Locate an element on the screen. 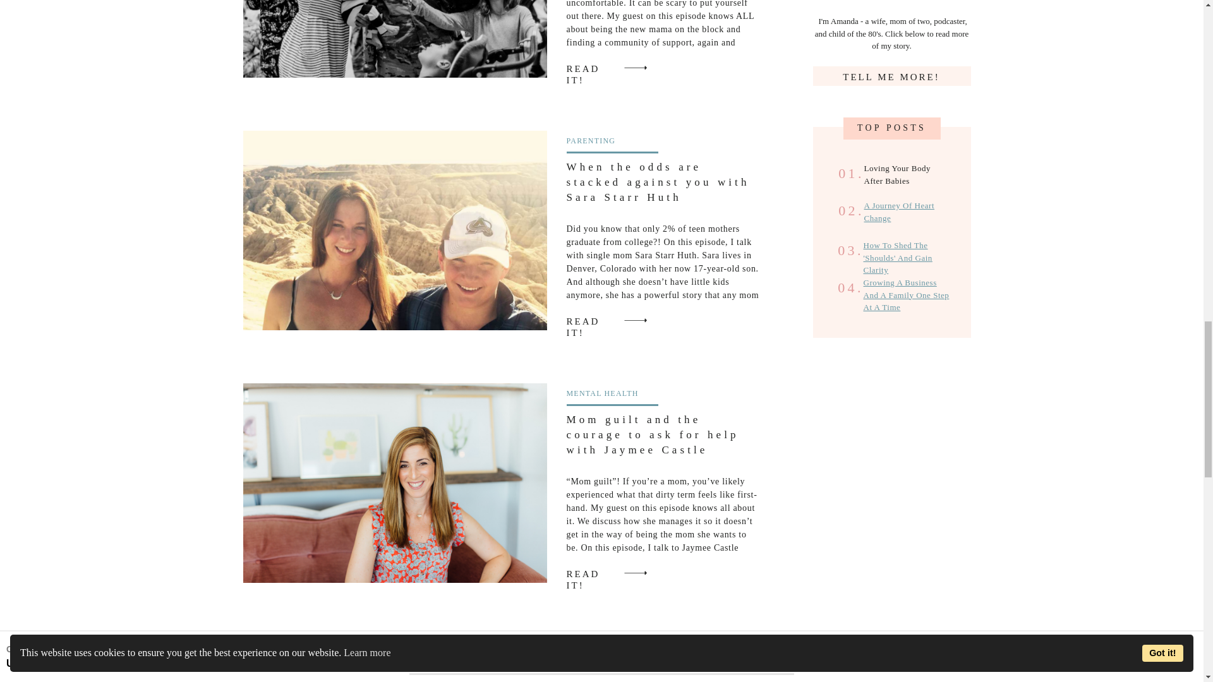 Image resolution: width=1213 pixels, height=682 pixels. Creating authentic community anywhere with Meagan Riggs is located at coordinates (635, 67).